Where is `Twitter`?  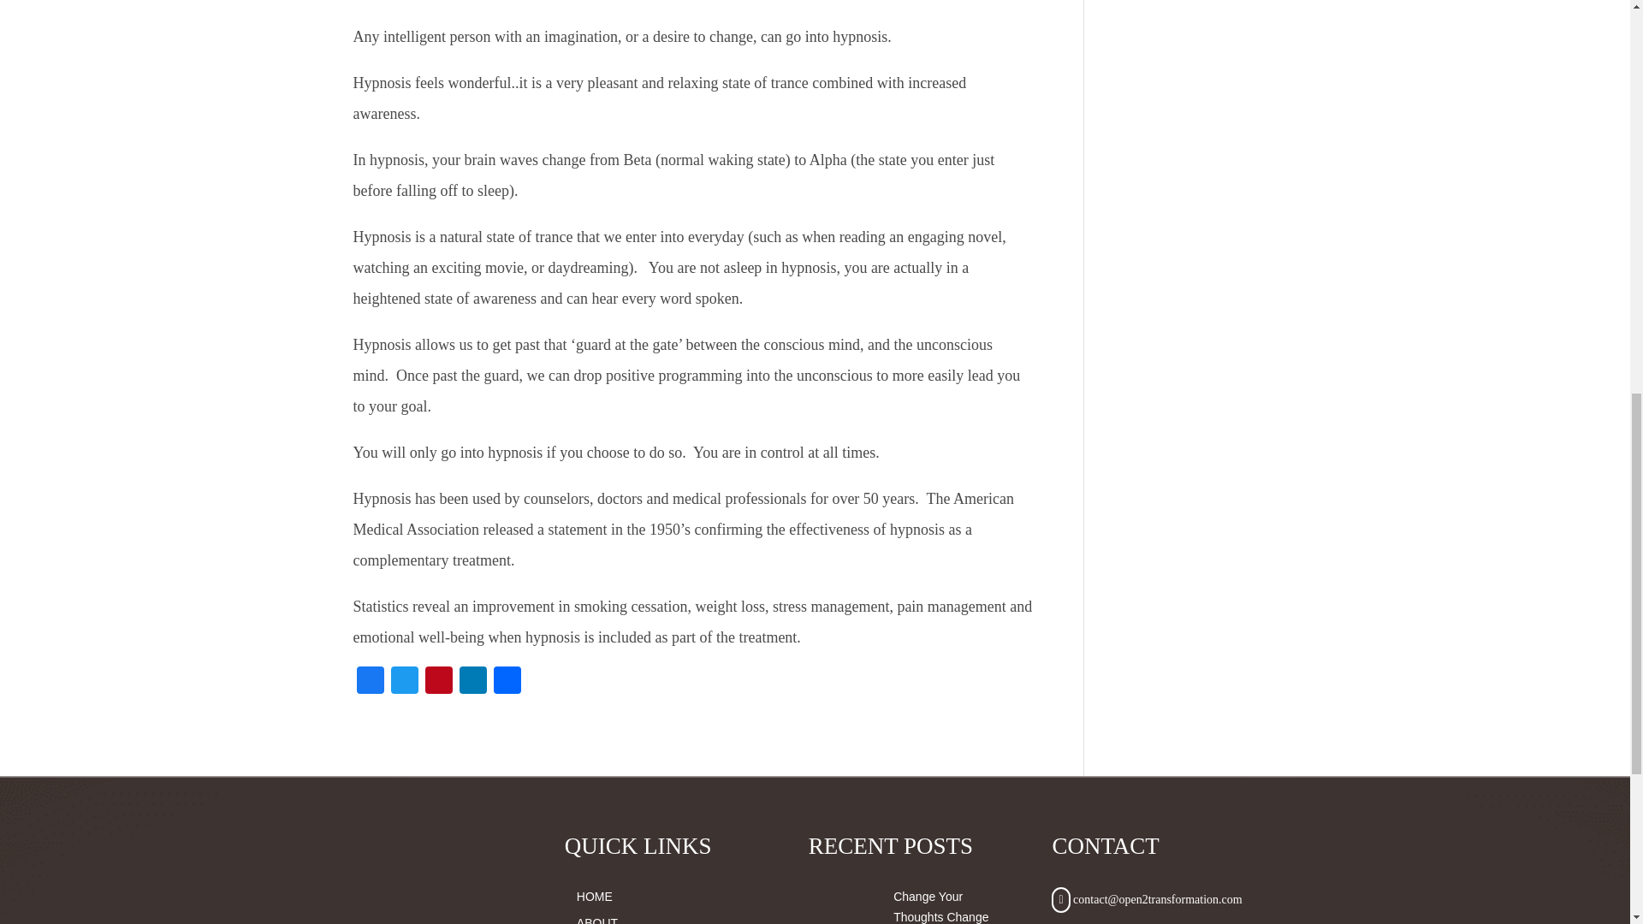 Twitter is located at coordinates (403, 682).